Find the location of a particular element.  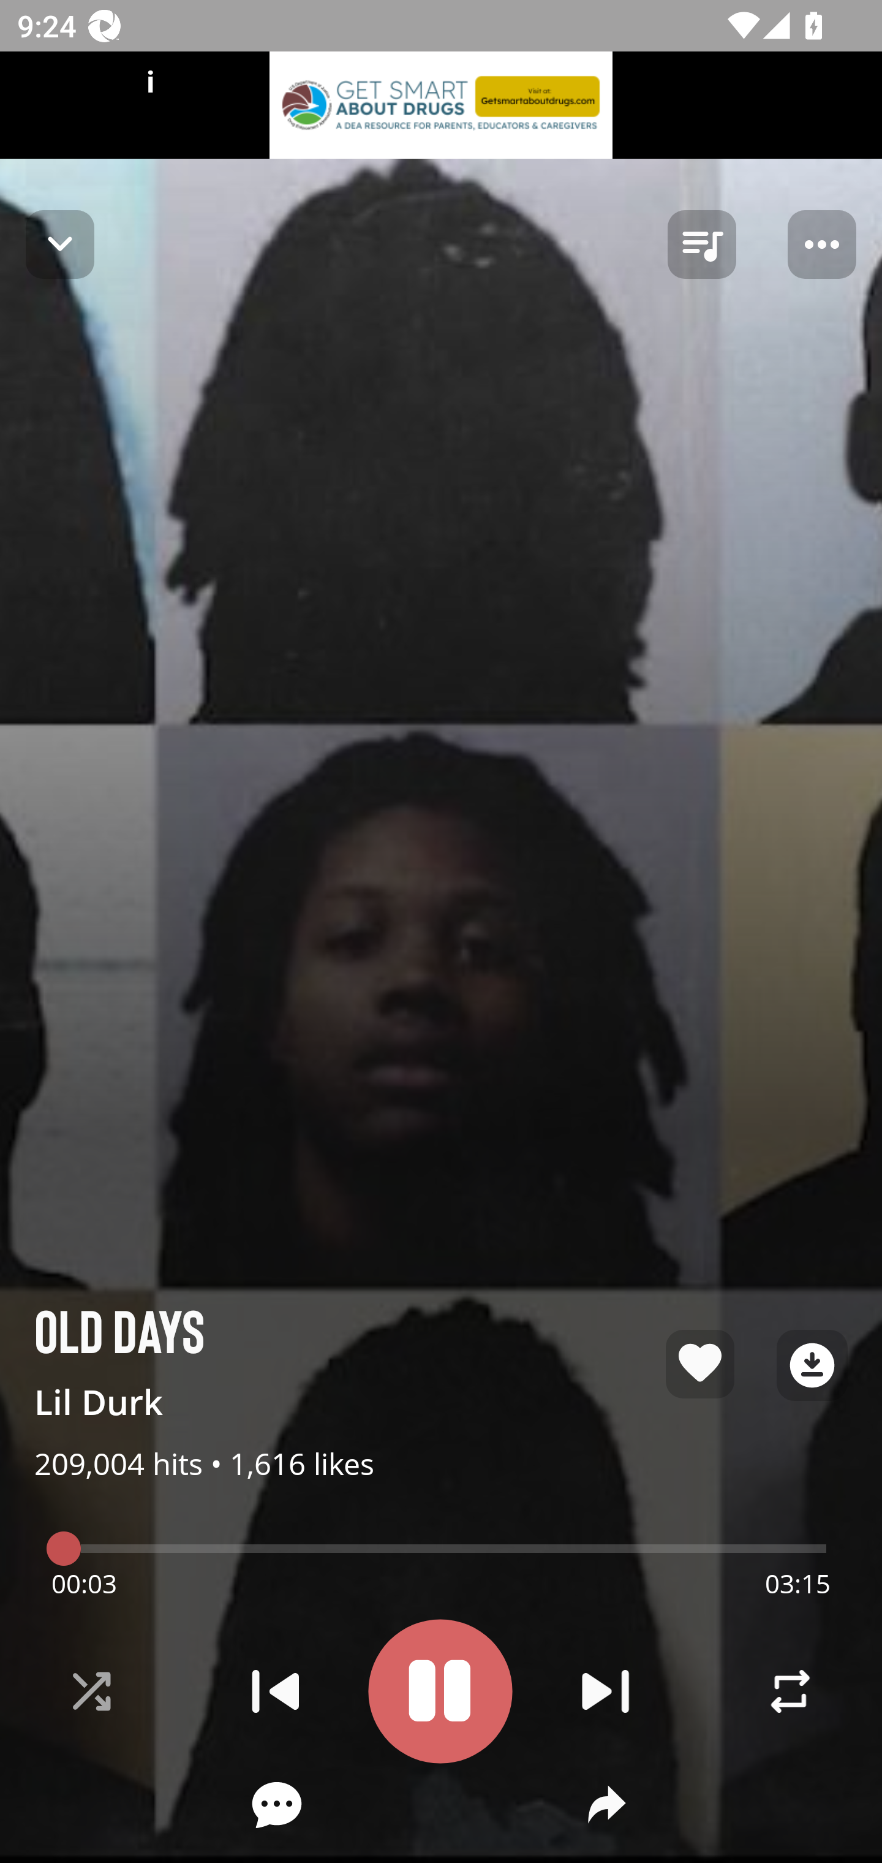

Navigate up is located at coordinates (60, 244).